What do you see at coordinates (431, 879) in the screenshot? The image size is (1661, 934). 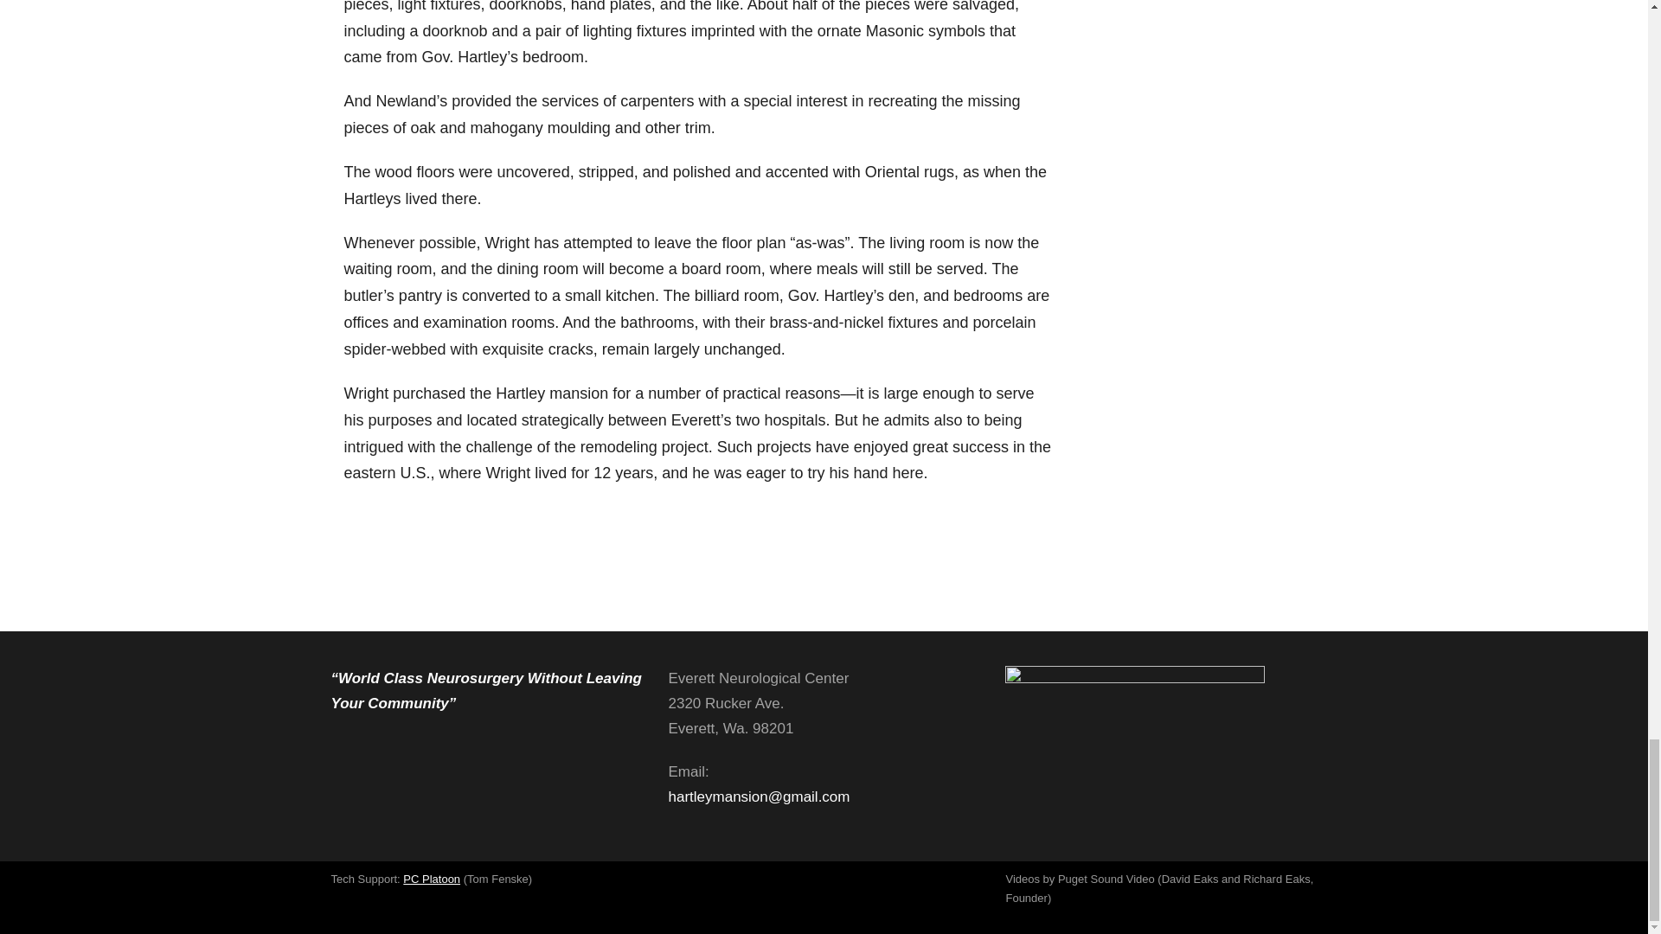 I see `PC Platoon` at bounding box center [431, 879].